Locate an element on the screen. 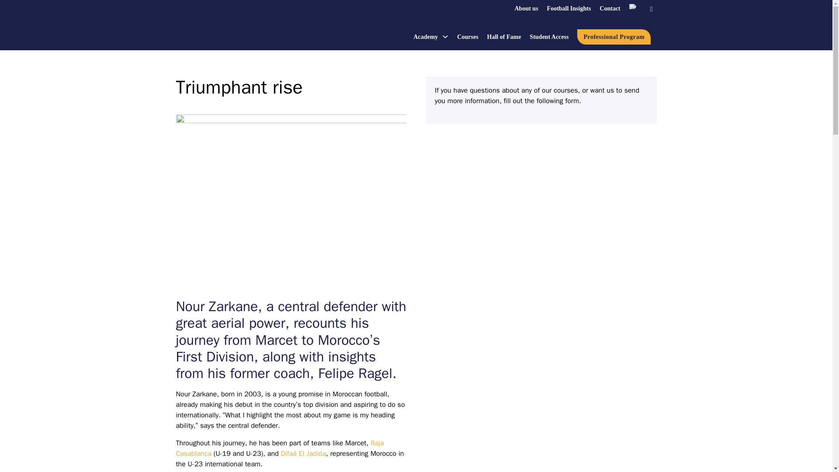 The width and height of the screenshot is (839, 472). Football Insights is located at coordinates (569, 8).